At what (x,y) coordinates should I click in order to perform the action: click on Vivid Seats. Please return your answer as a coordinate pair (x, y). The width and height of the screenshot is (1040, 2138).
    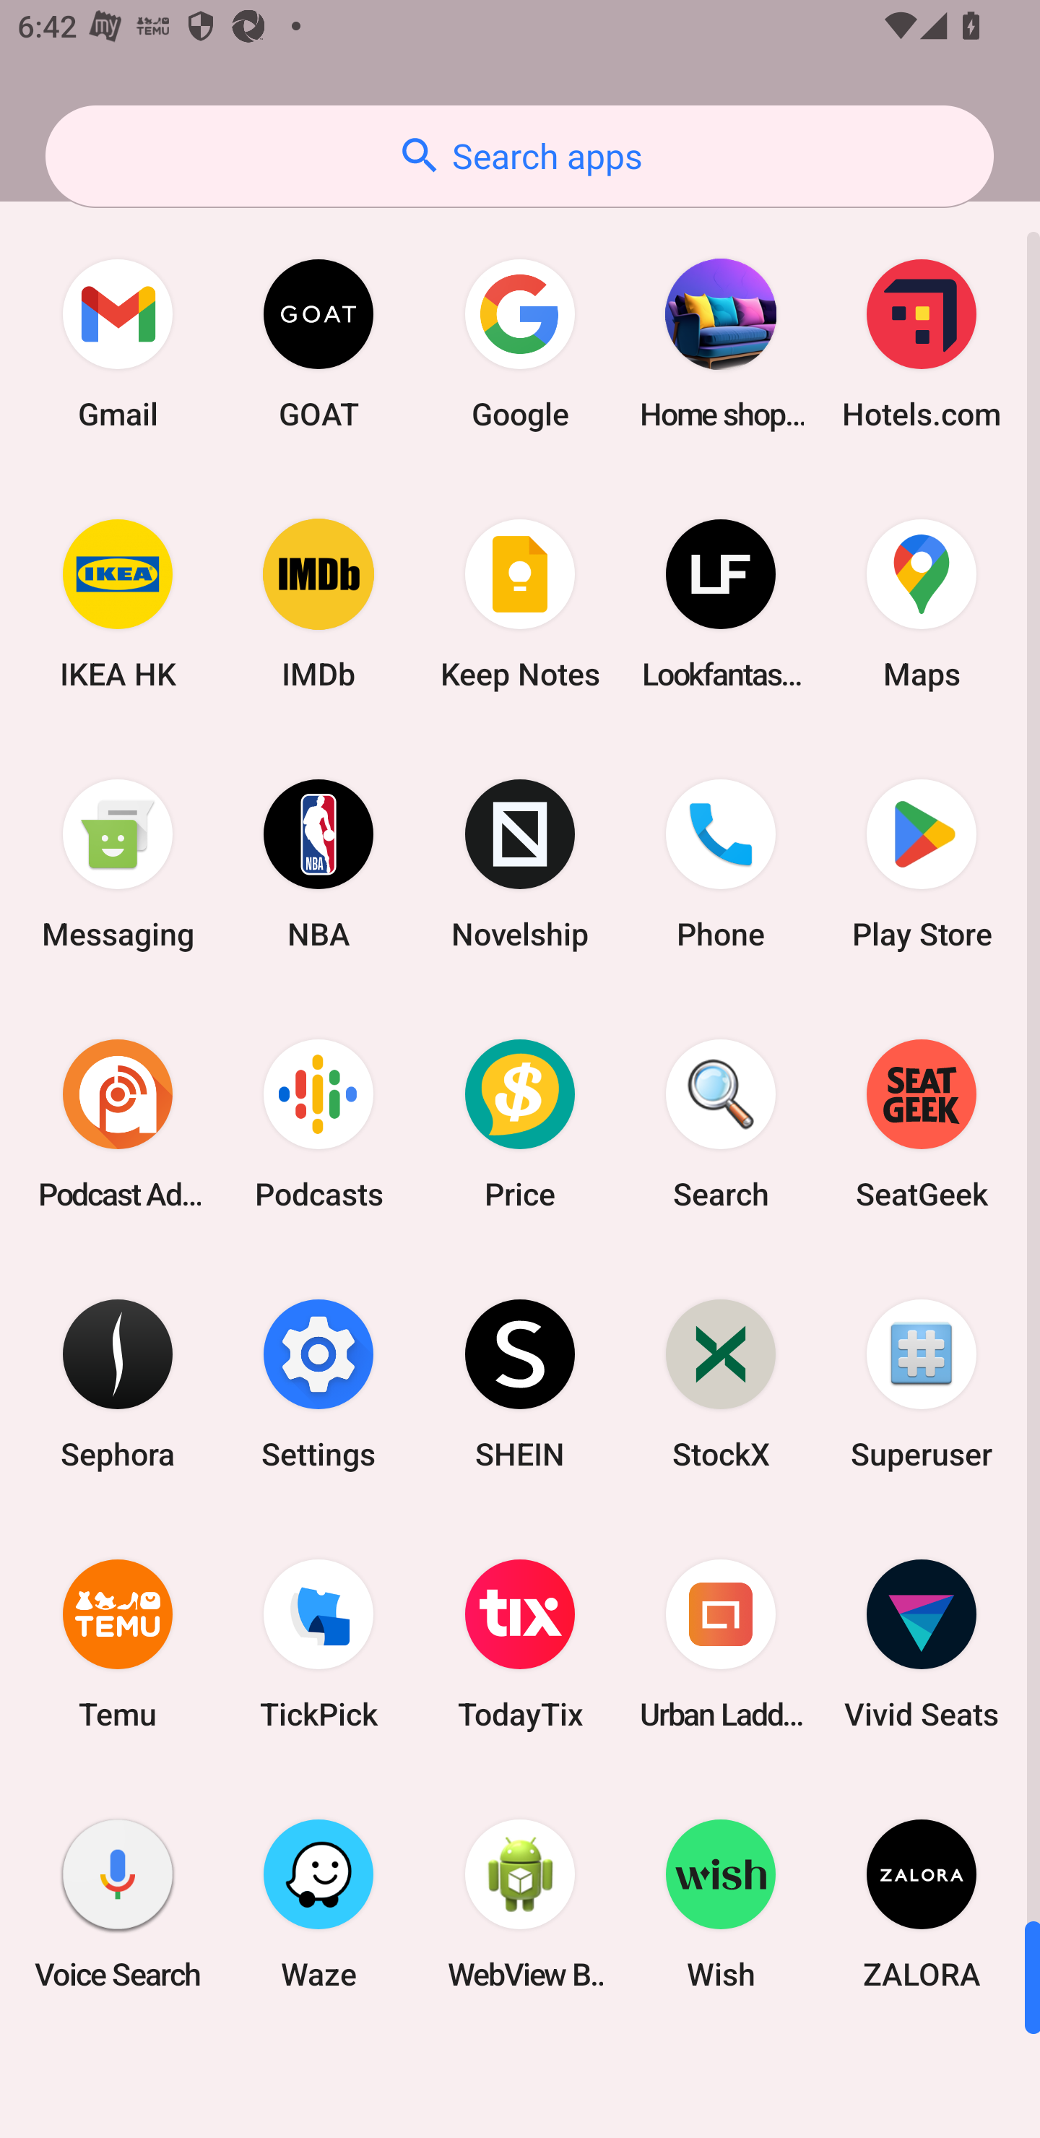
    Looking at the image, I should click on (922, 1644).